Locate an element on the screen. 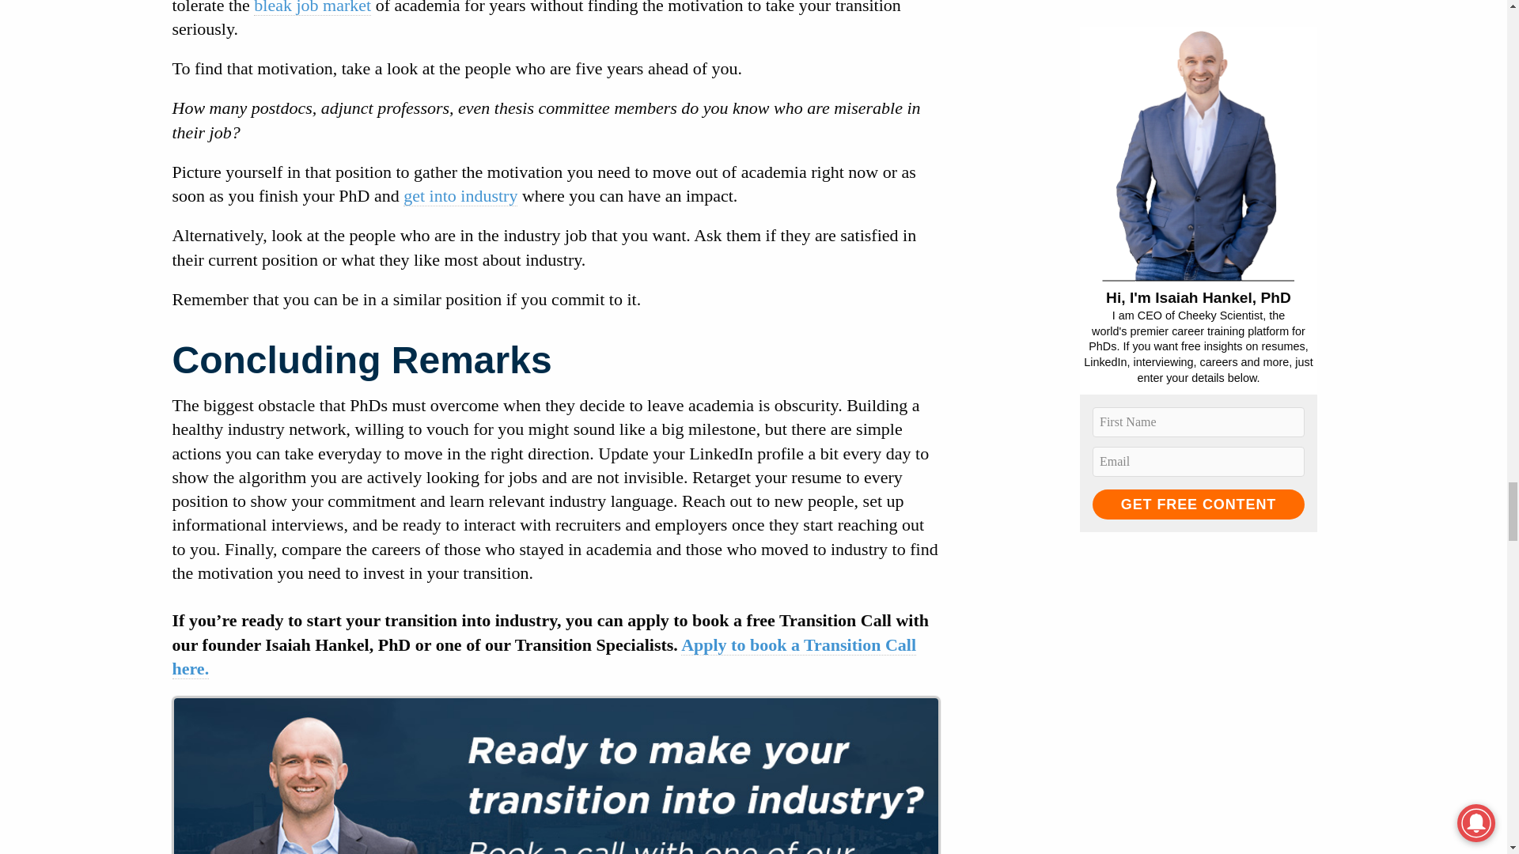 The image size is (1519, 854). Book a Transition Call is located at coordinates (556, 777).